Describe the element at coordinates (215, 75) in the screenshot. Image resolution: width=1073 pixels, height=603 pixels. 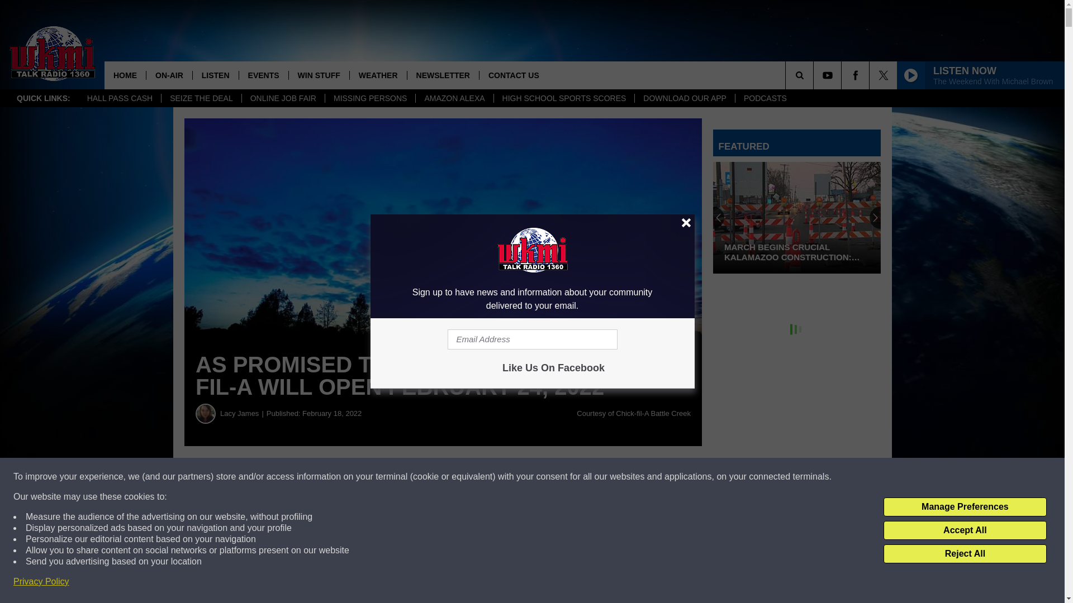
I see `LISTEN` at that location.